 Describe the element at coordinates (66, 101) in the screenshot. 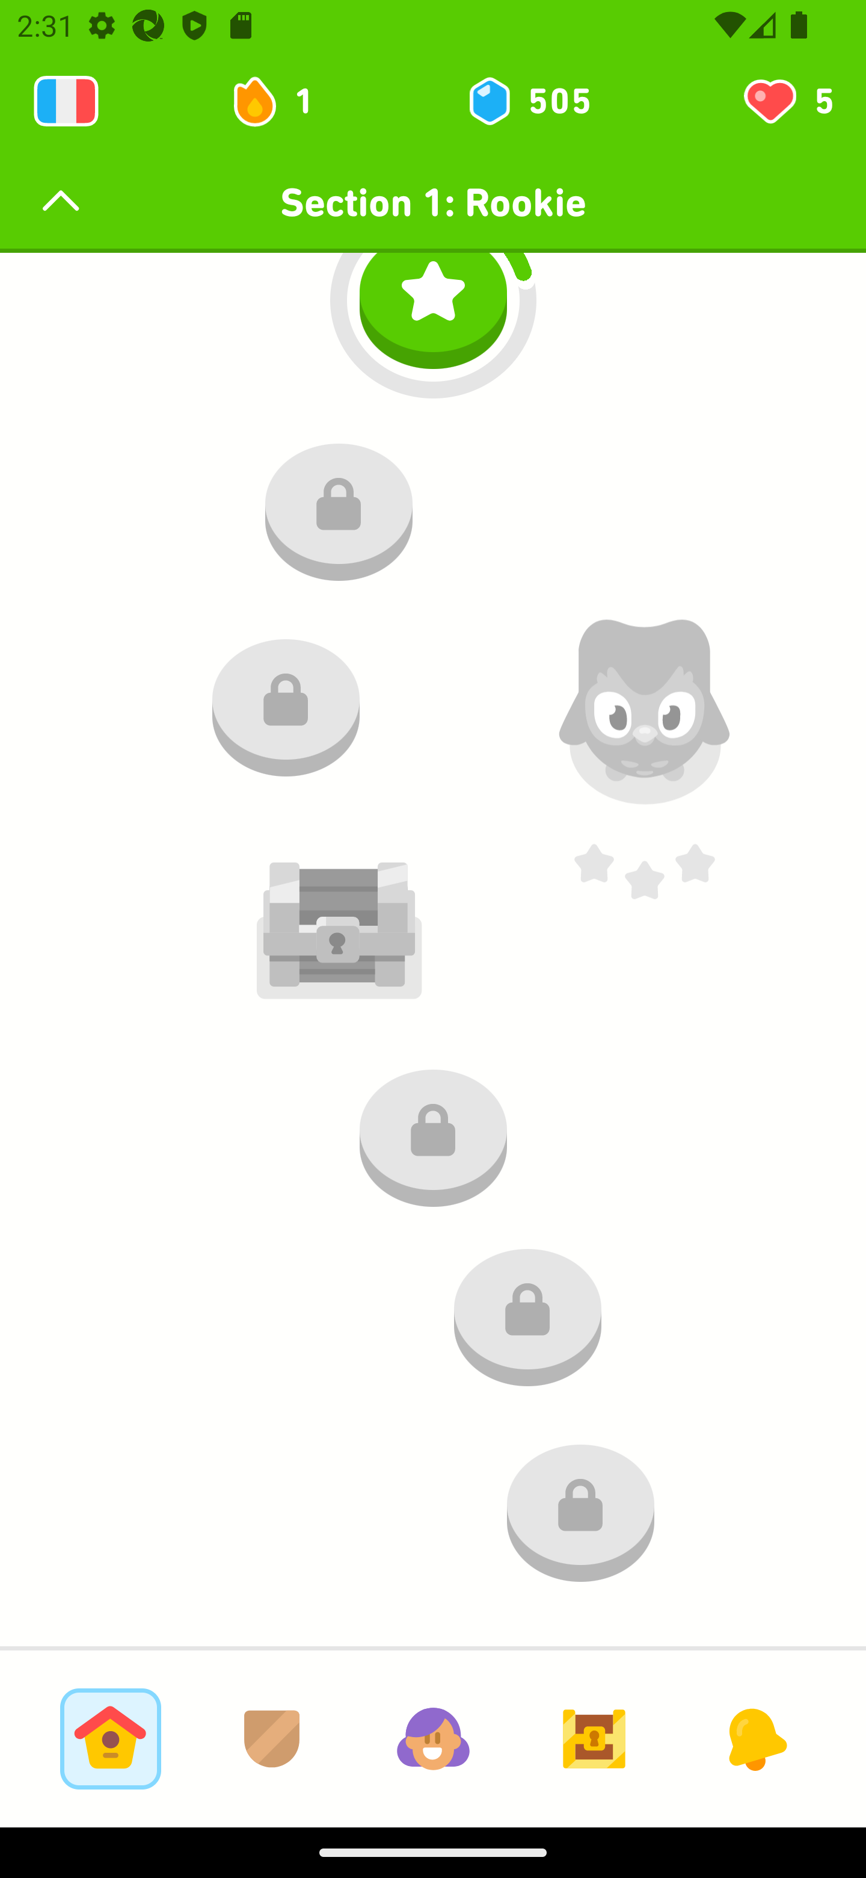

I see `Learning 2131888976` at that location.